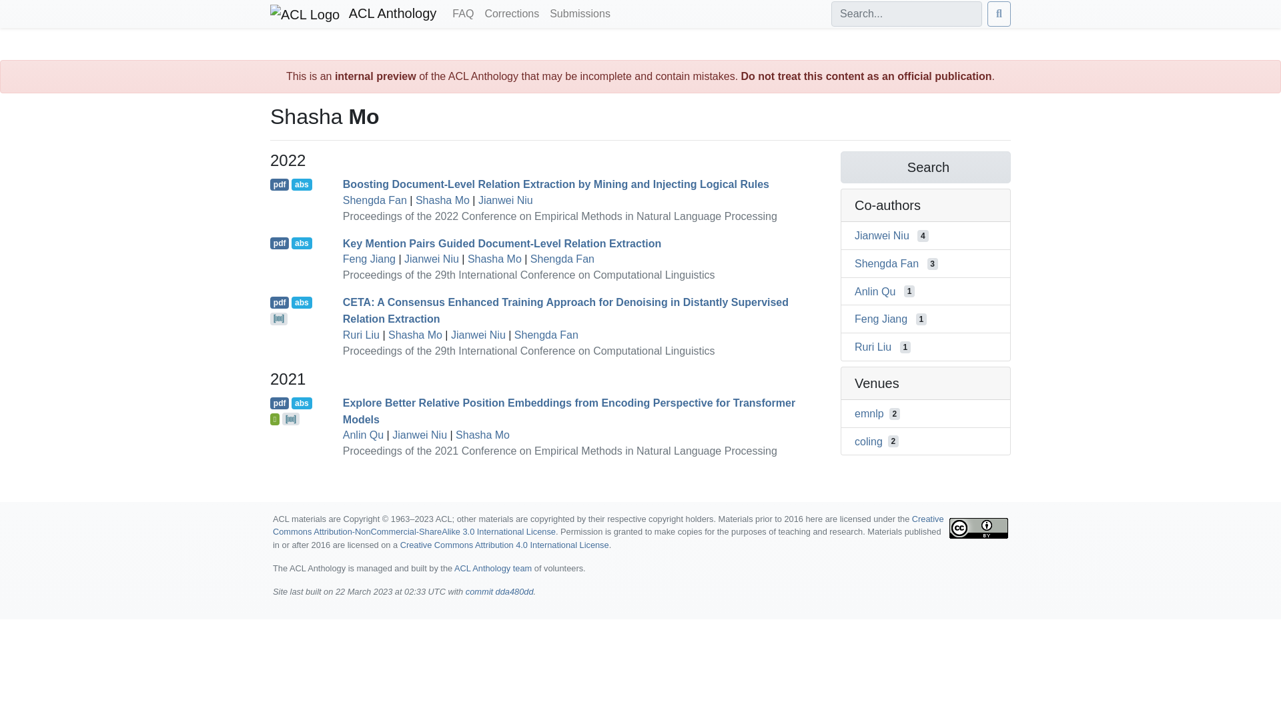 The height and width of the screenshot is (720, 1281). Describe the element at coordinates (280, 303) in the screenshot. I see `Open PDF` at that location.